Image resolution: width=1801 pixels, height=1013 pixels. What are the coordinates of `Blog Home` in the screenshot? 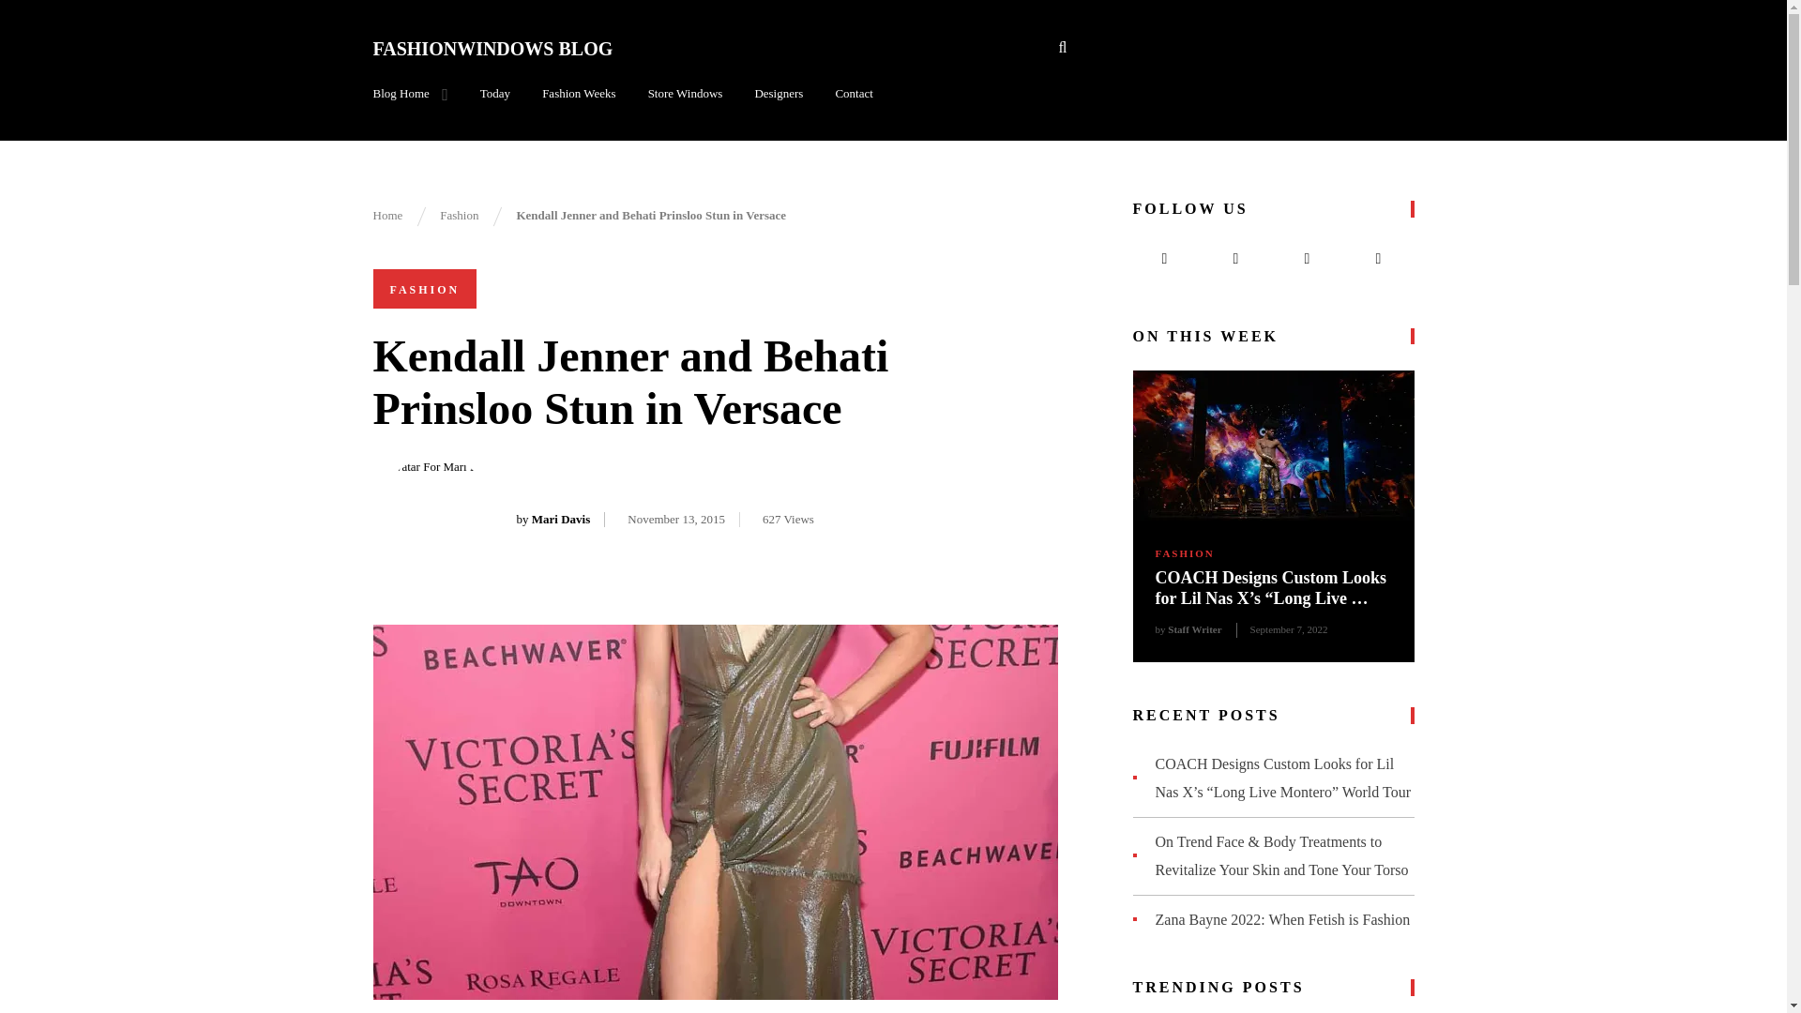 It's located at (411, 94).